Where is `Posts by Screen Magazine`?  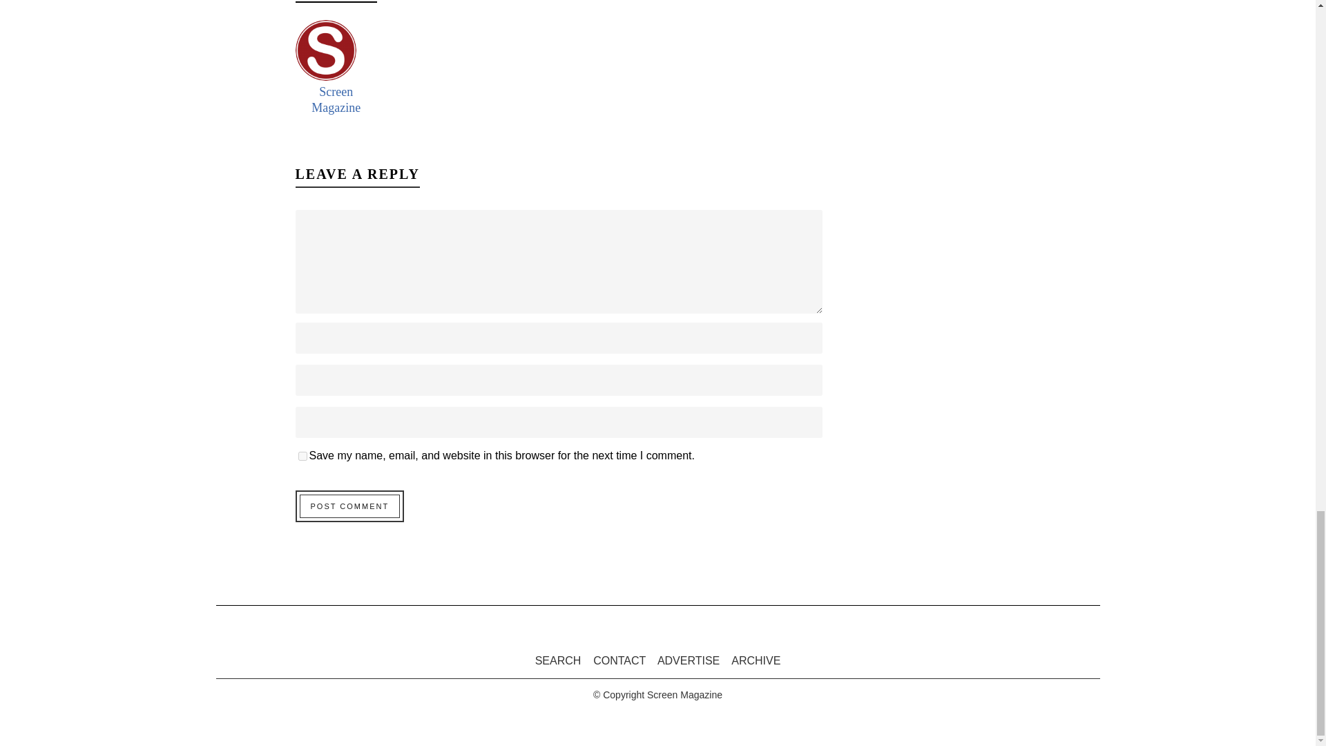
Posts by Screen Magazine is located at coordinates (336, 99).